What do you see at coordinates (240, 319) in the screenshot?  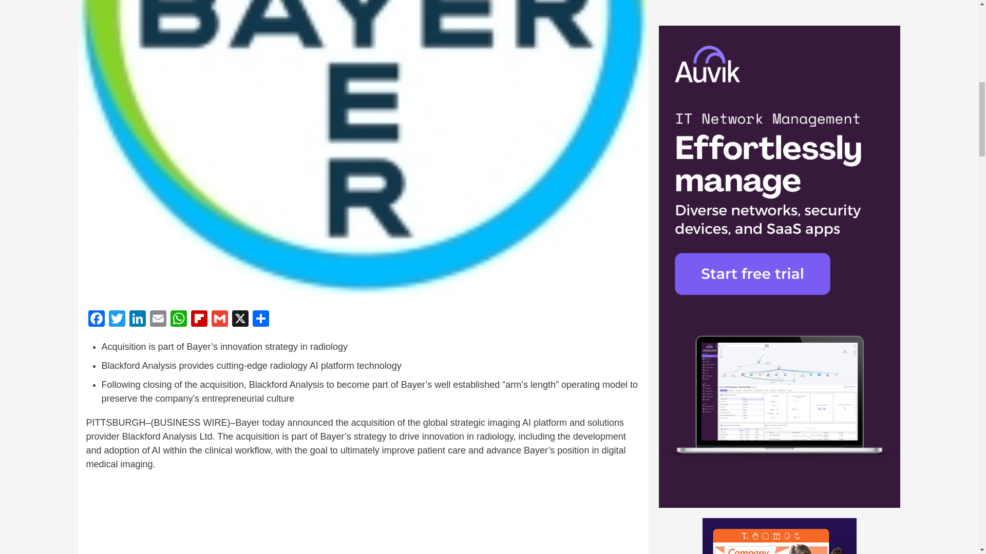 I see `X` at bounding box center [240, 319].